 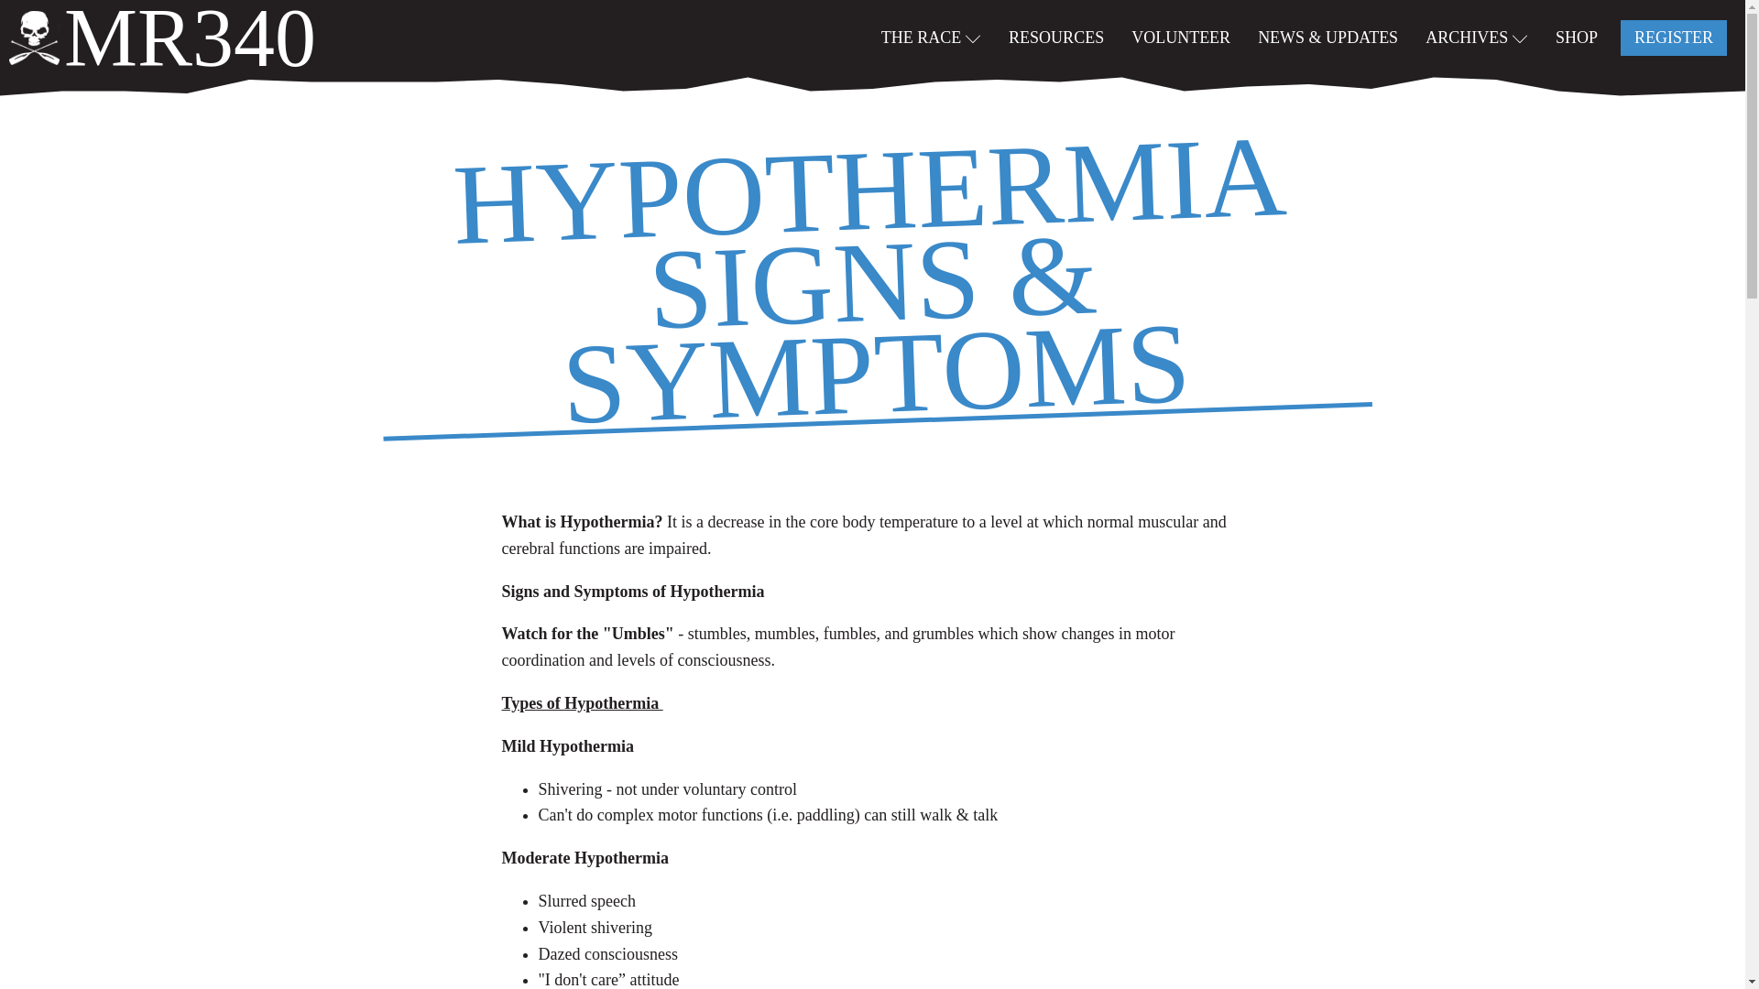 I want to click on VOLUNTEER, so click(x=1180, y=37).